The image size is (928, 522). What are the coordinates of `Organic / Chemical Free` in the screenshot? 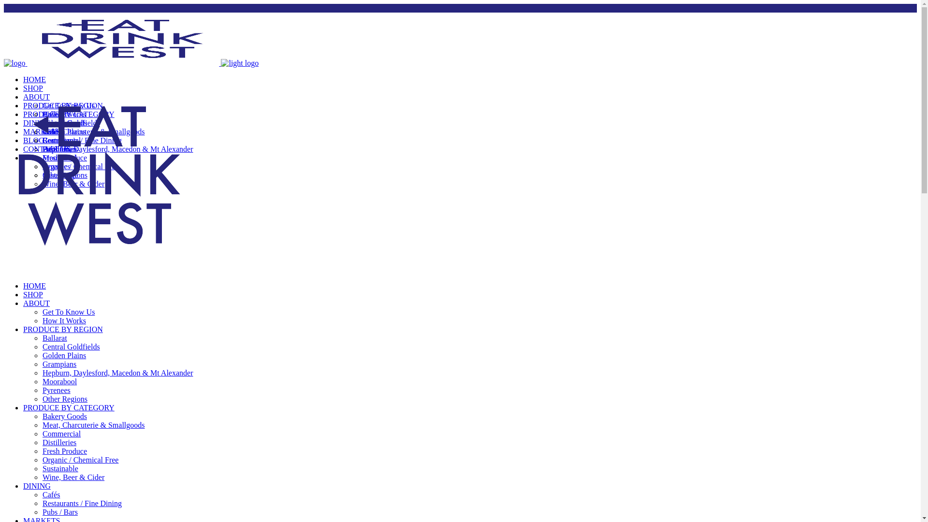 It's located at (80, 166).